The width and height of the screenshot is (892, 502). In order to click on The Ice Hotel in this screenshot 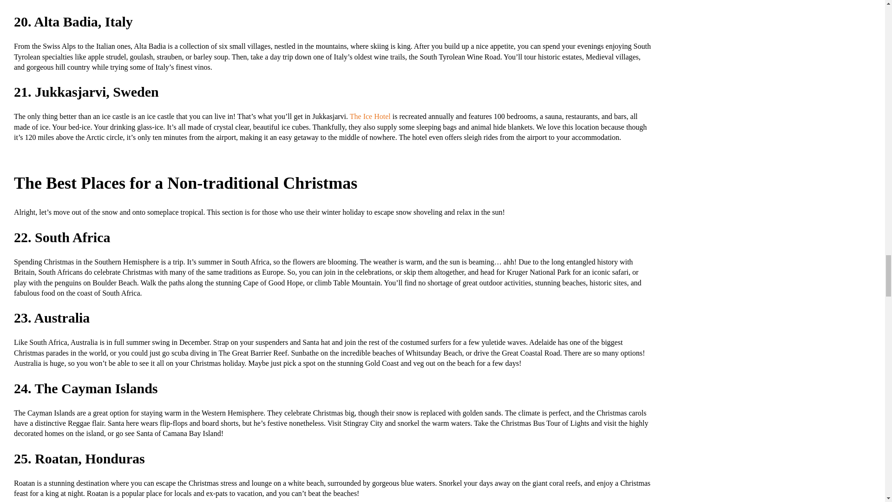, I will do `click(370, 116)`.